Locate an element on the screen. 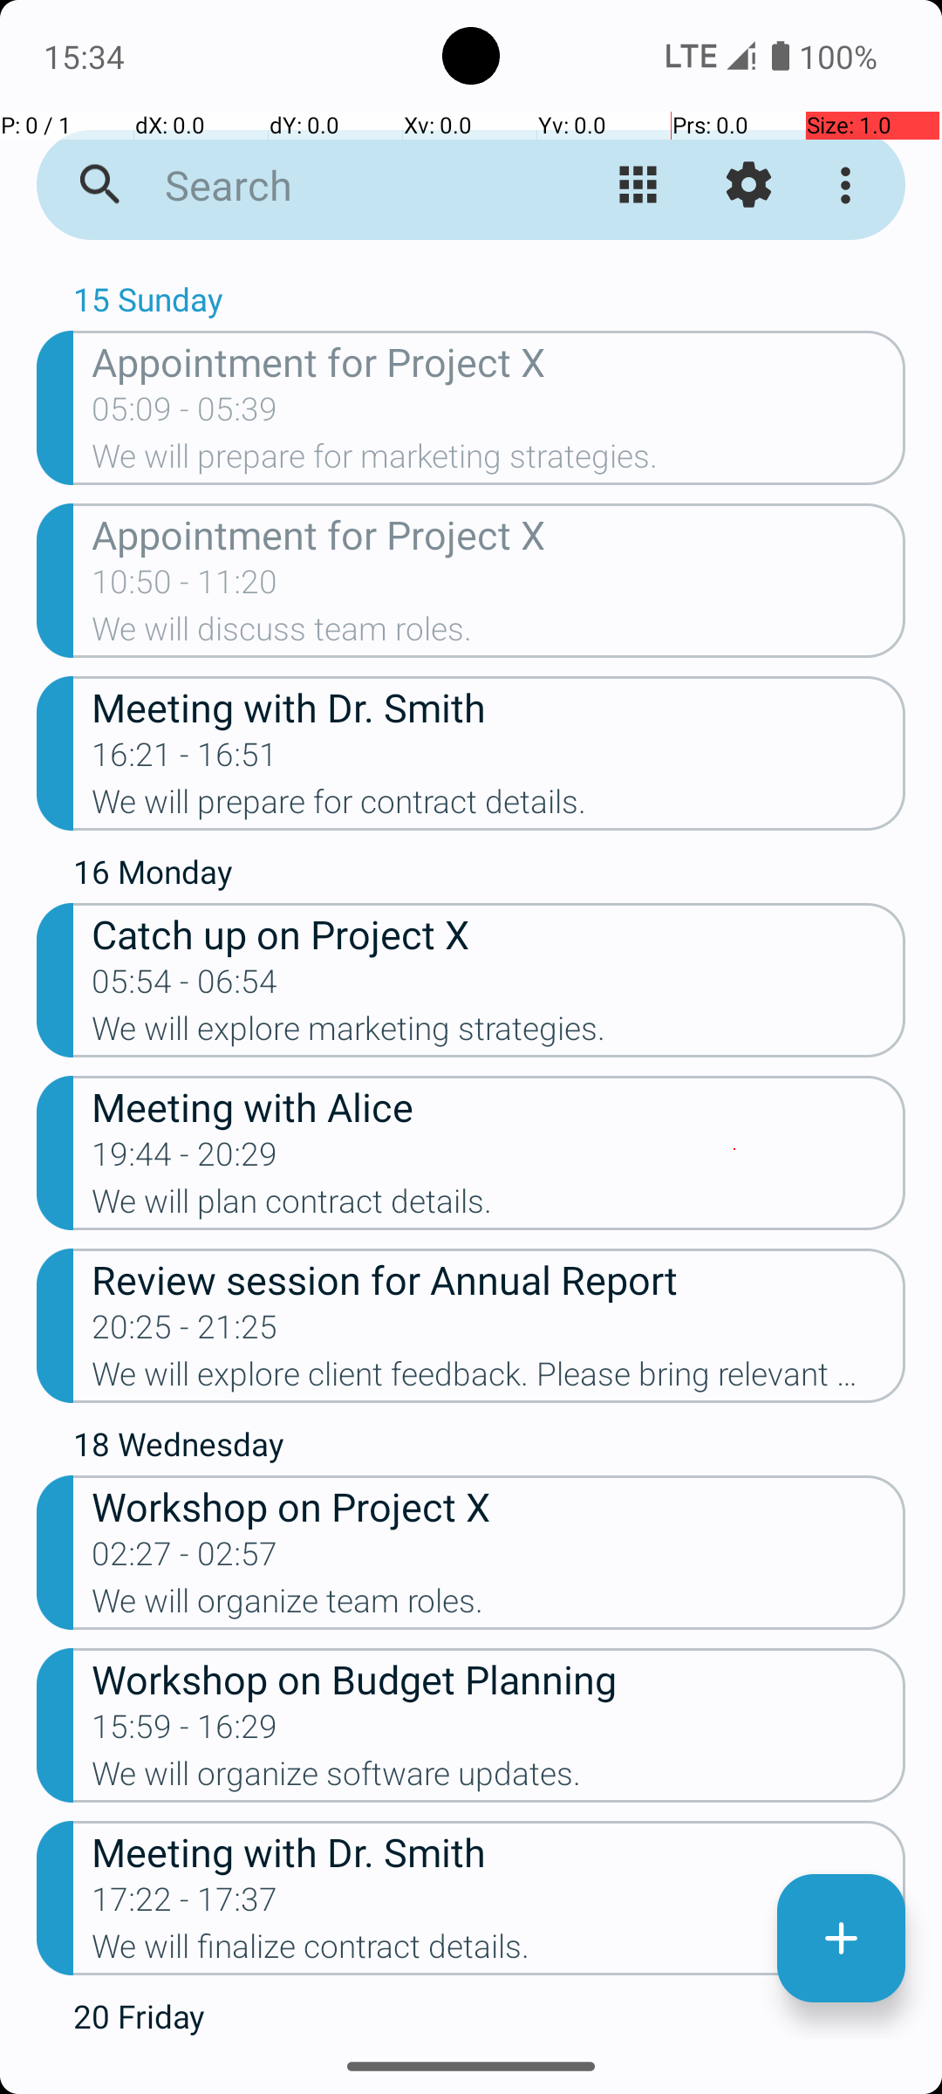 The height and width of the screenshot is (2094, 942). 15:59 - 16:29 is located at coordinates (185, 1732).